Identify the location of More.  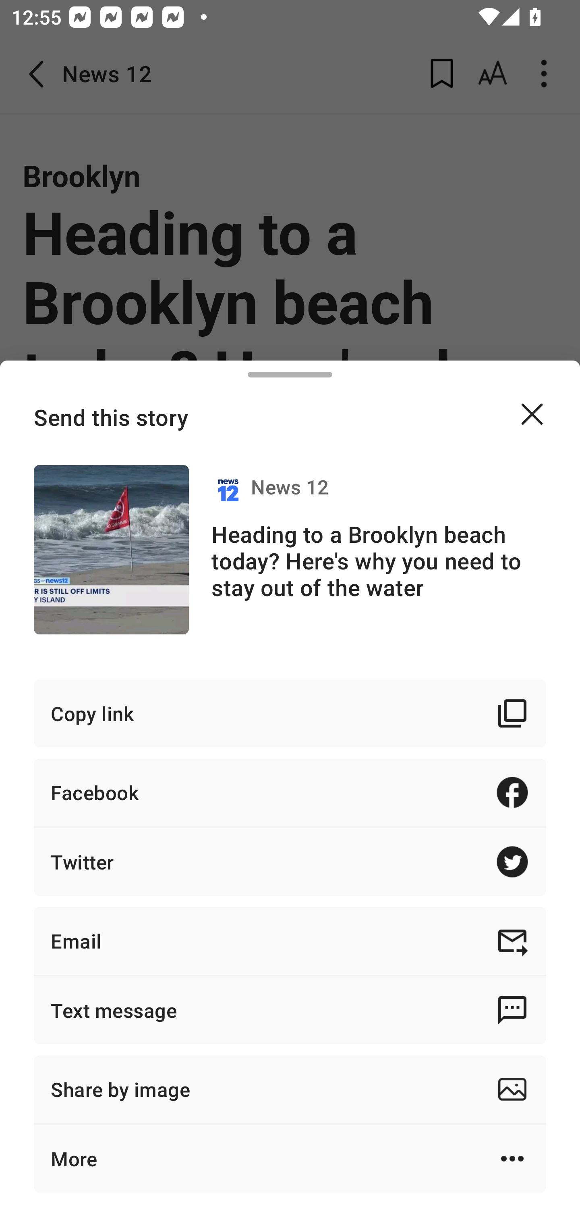
(290, 1158).